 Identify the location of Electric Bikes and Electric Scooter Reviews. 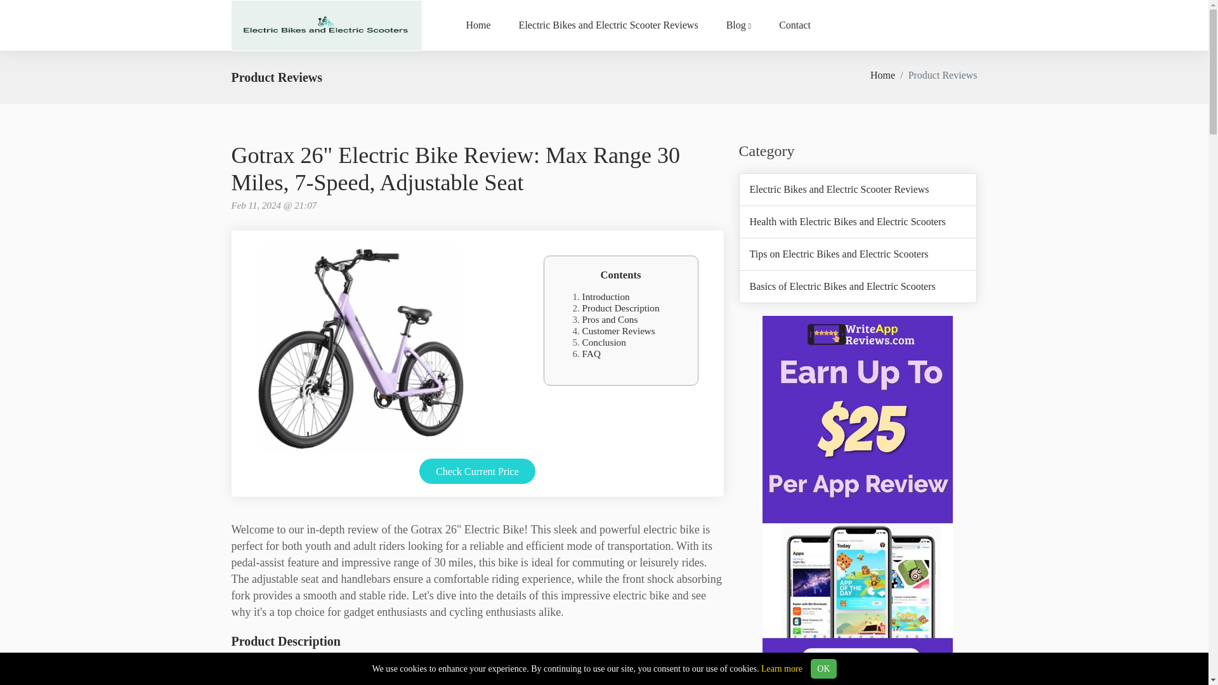
(839, 189).